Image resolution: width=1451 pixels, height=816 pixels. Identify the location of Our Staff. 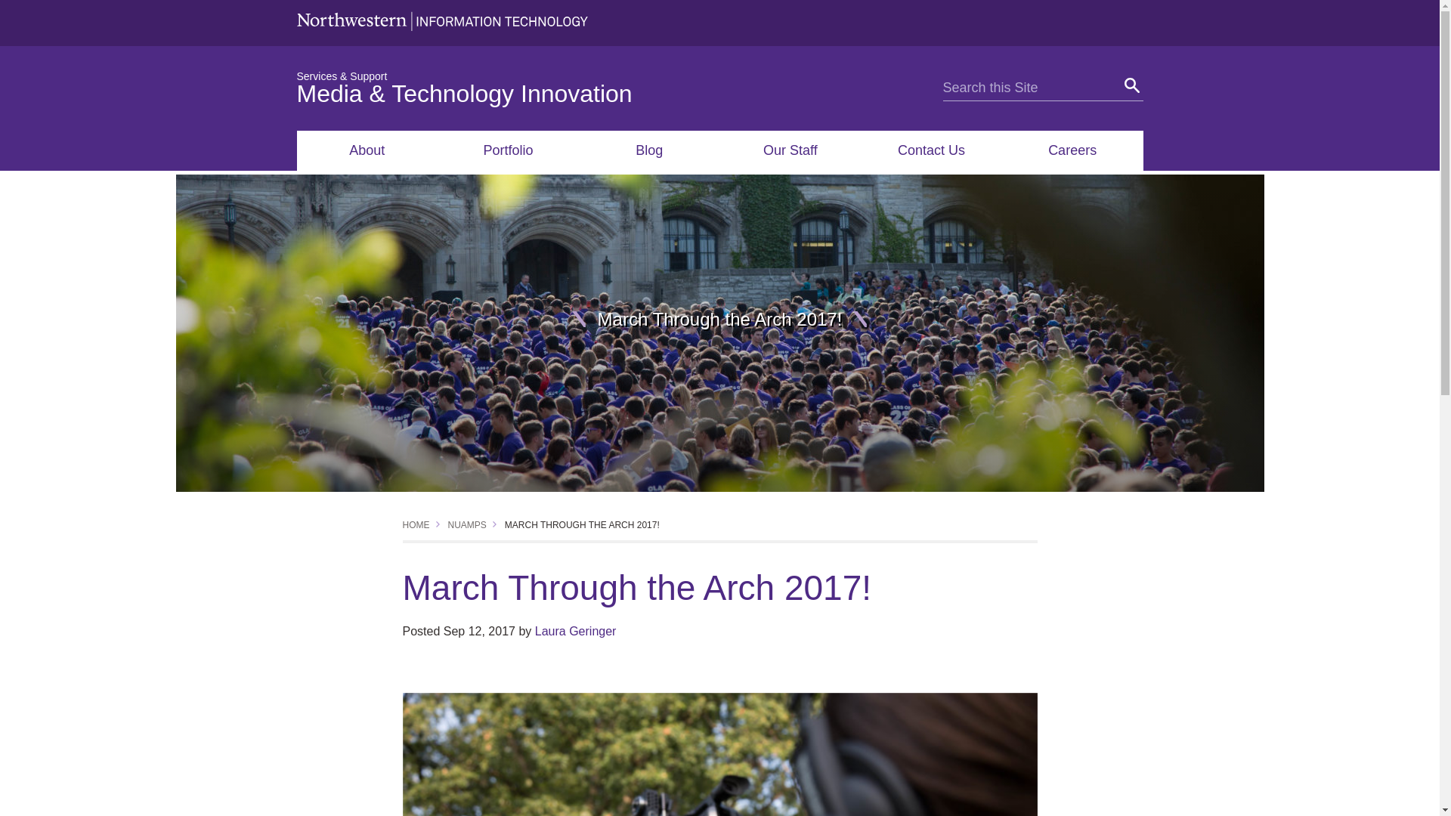
(790, 150).